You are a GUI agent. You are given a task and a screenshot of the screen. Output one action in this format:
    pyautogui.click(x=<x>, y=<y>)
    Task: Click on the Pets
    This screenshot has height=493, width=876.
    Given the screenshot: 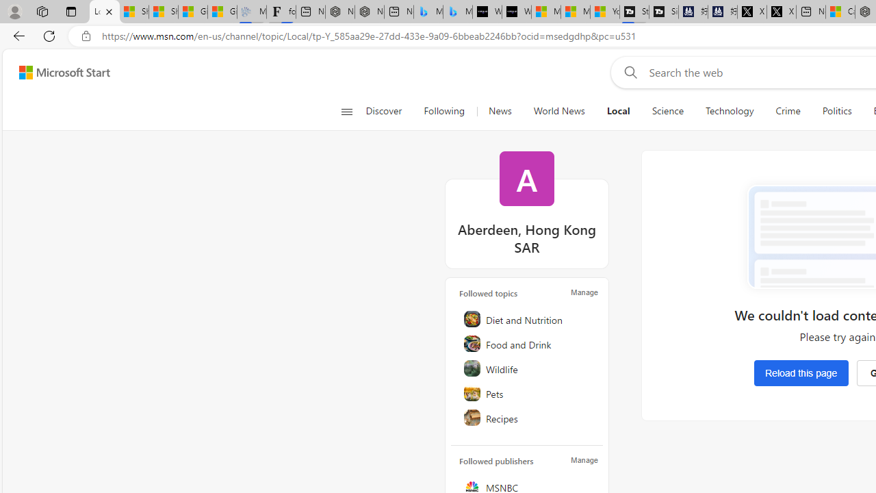 What is the action you would take?
    pyautogui.click(x=528, y=393)
    